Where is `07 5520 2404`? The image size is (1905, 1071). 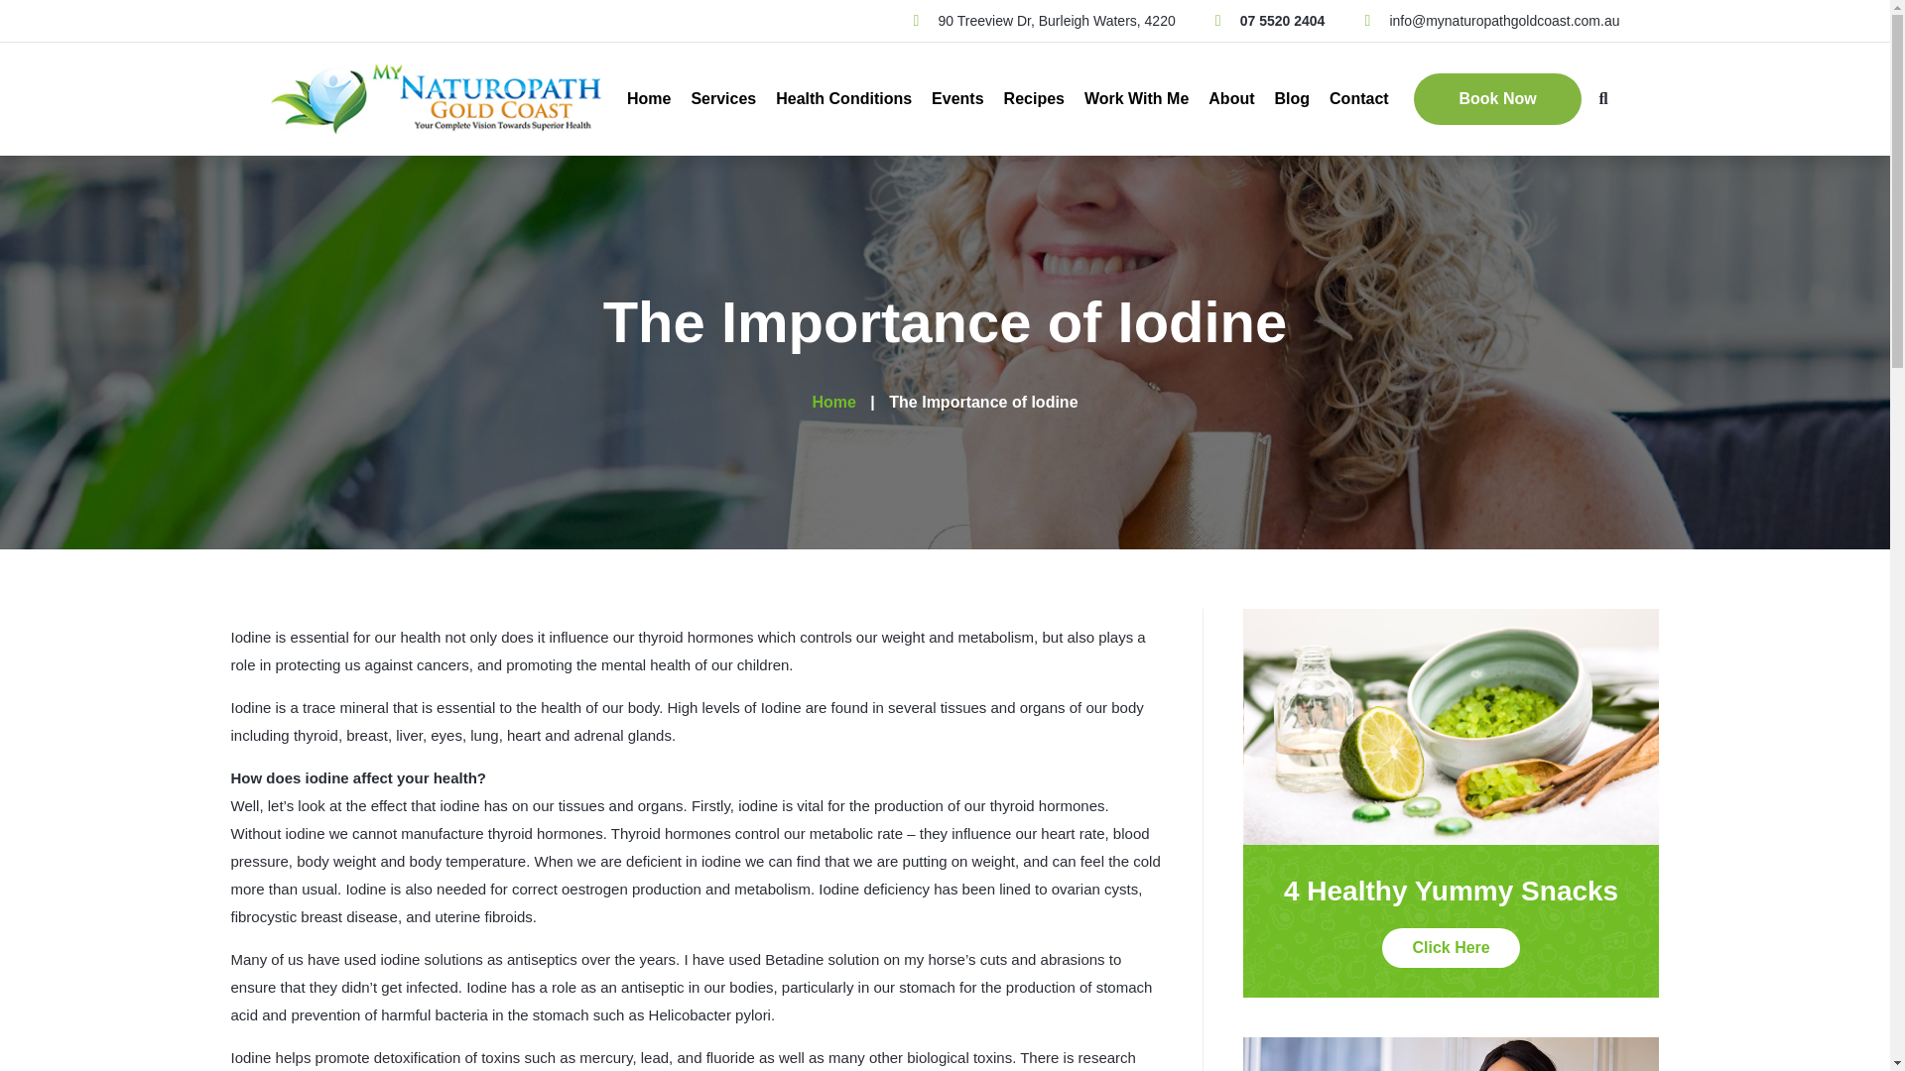 07 5520 2404 is located at coordinates (1270, 20).